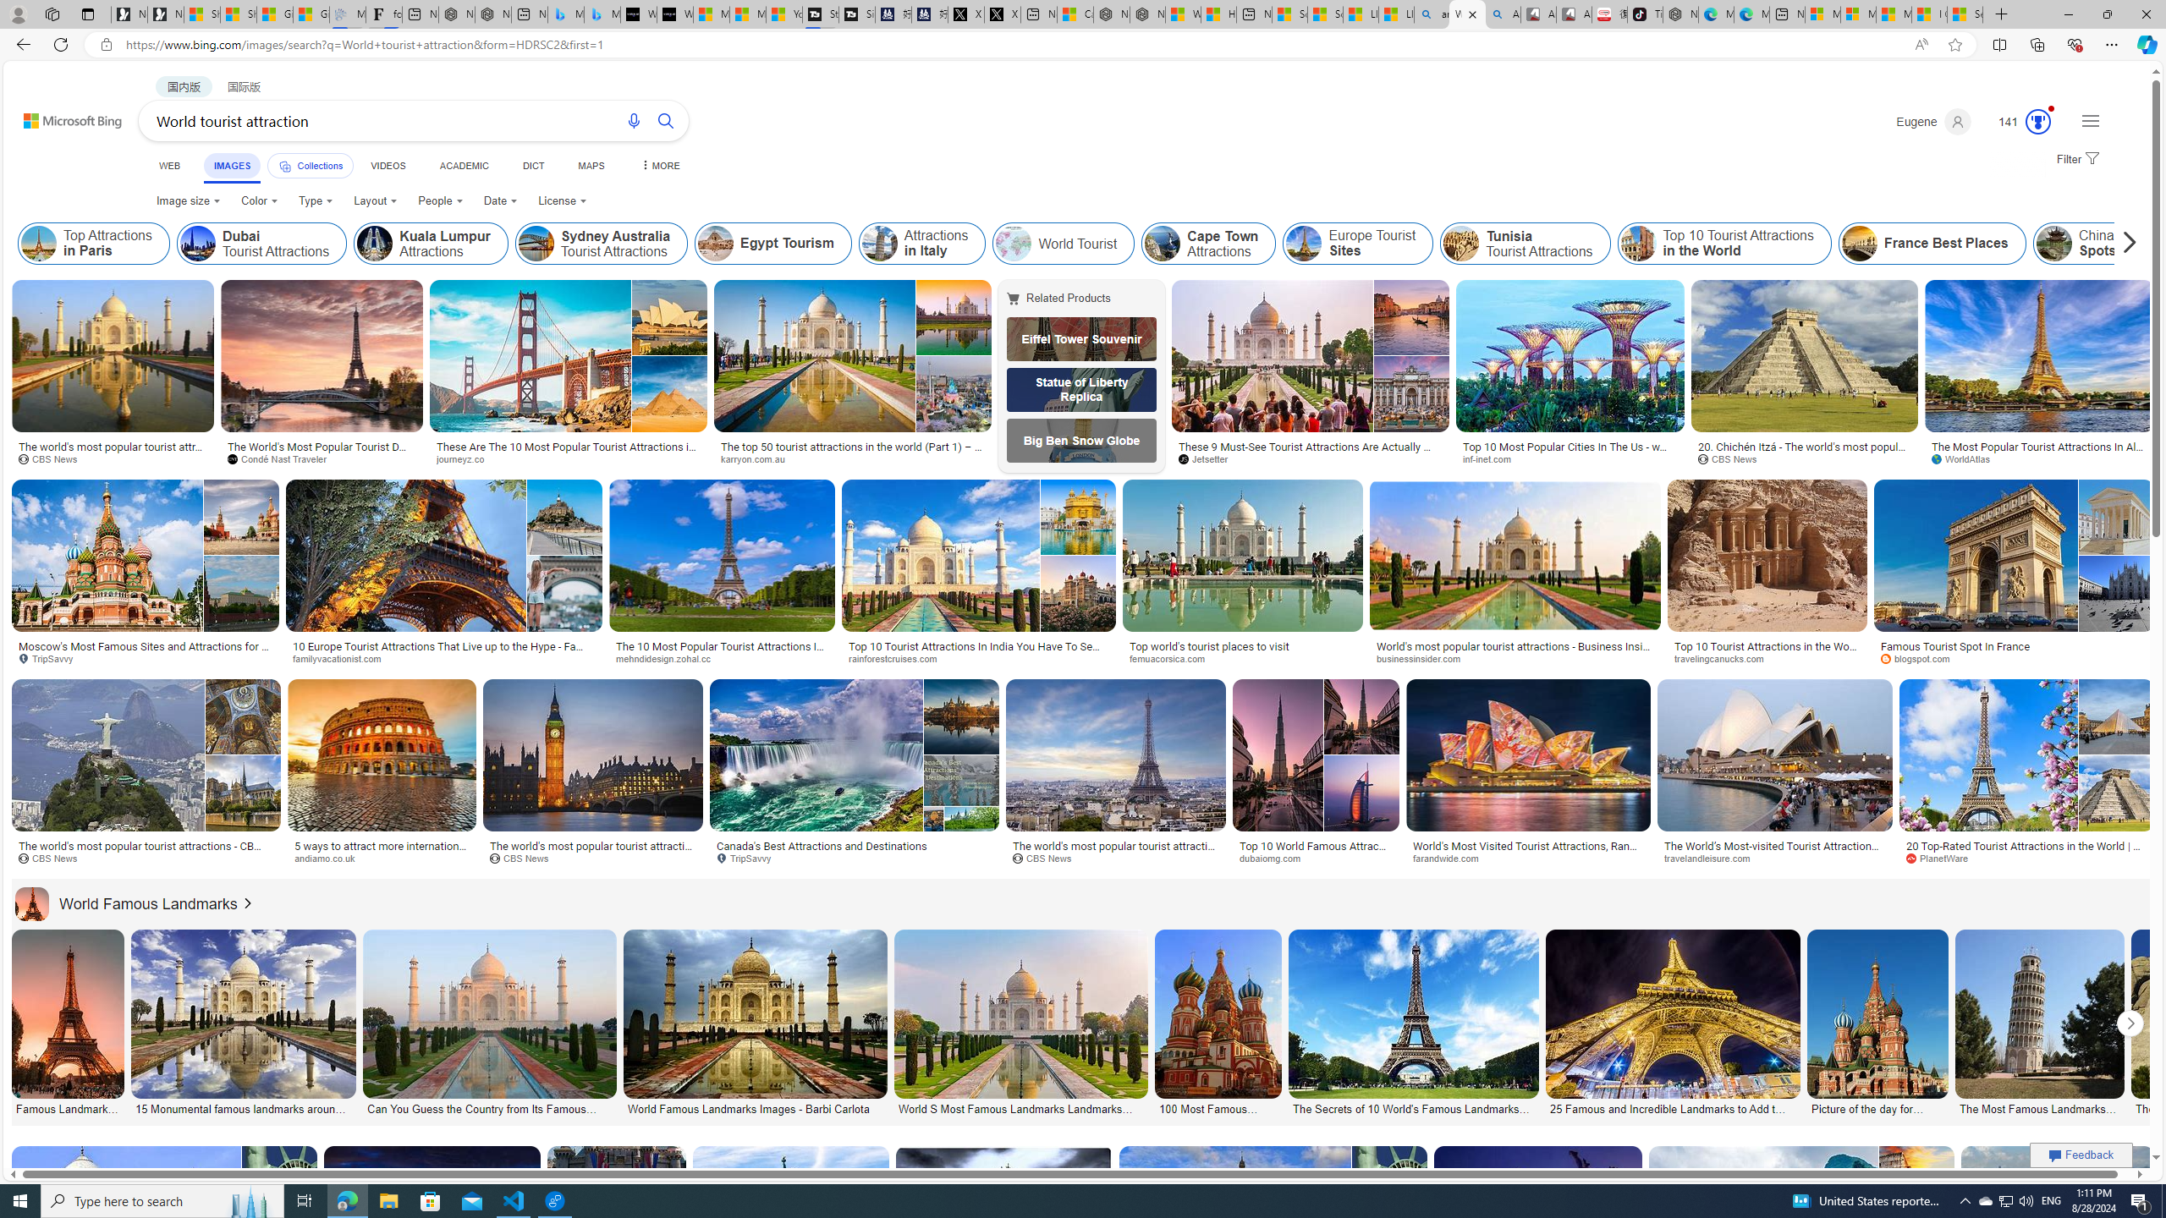 The image size is (2166, 1218). Describe the element at coordinates (232, 167) in the screenshot. I see `IMAGES` at that location.